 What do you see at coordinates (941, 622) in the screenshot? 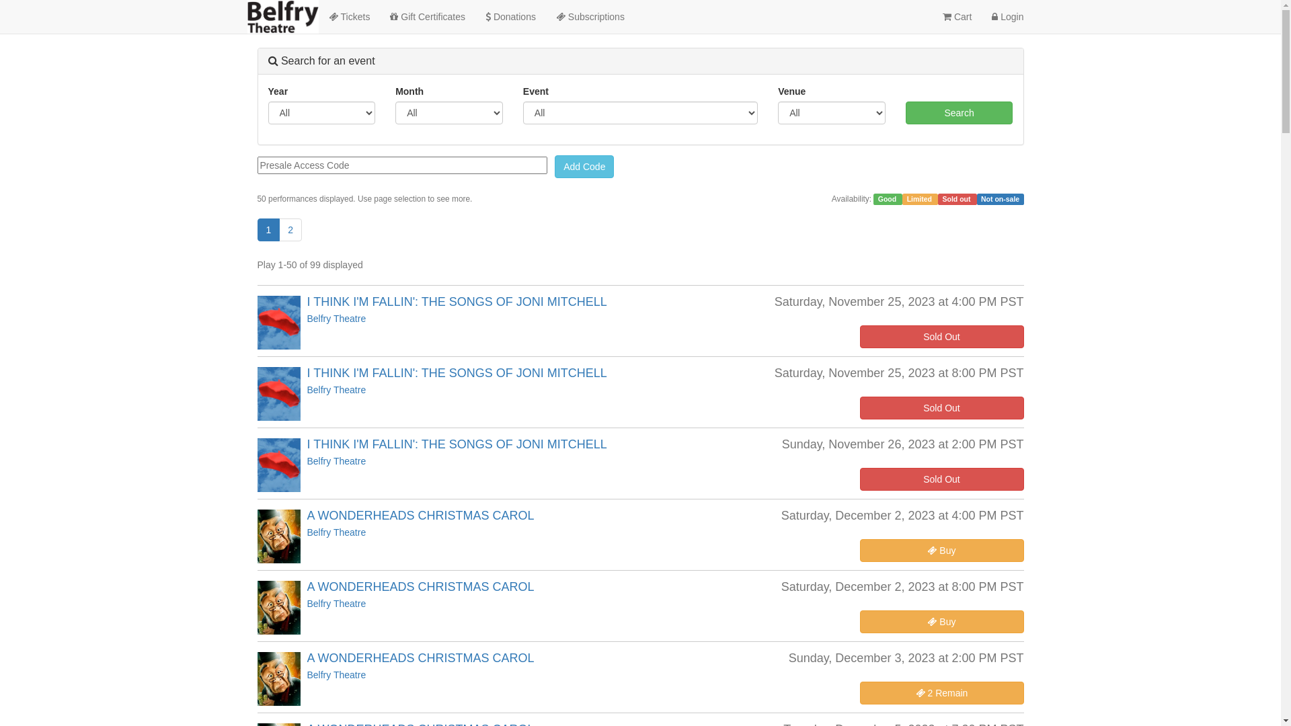
I see `Buy` at bounding box center [941, 622].